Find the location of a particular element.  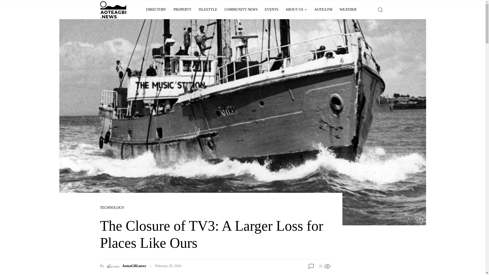

PROPERTY is located at coordinates (182, 10).